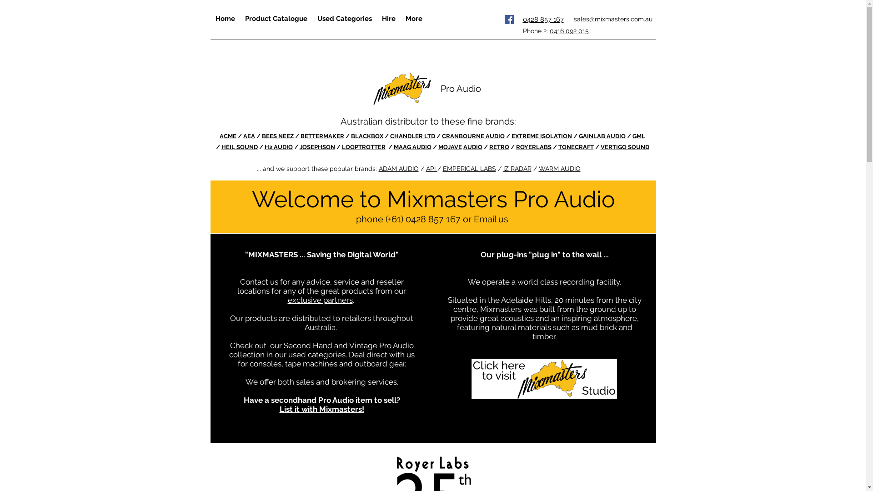 The height and width of the screenshot is (491, 873). I want to click on TONECRAFT, so click(576, 147).